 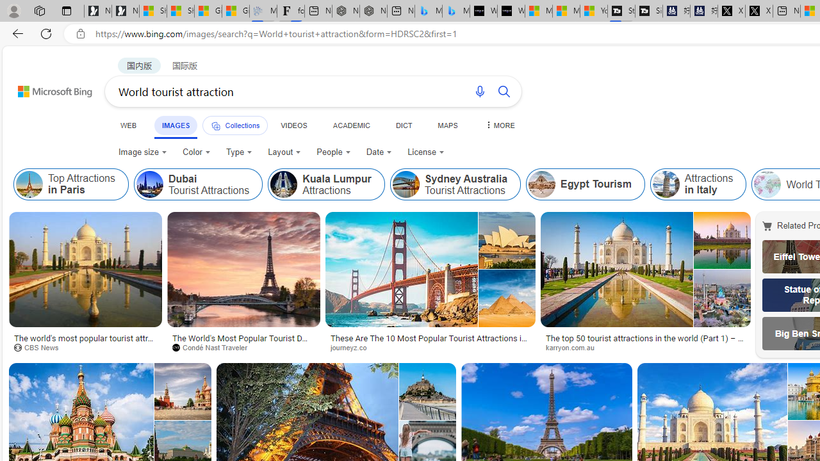 What do you see at coordinates (284, 184) in the screenshot?
I see `Kuala Lumpur Attractions` at bounding box center [284, 184].